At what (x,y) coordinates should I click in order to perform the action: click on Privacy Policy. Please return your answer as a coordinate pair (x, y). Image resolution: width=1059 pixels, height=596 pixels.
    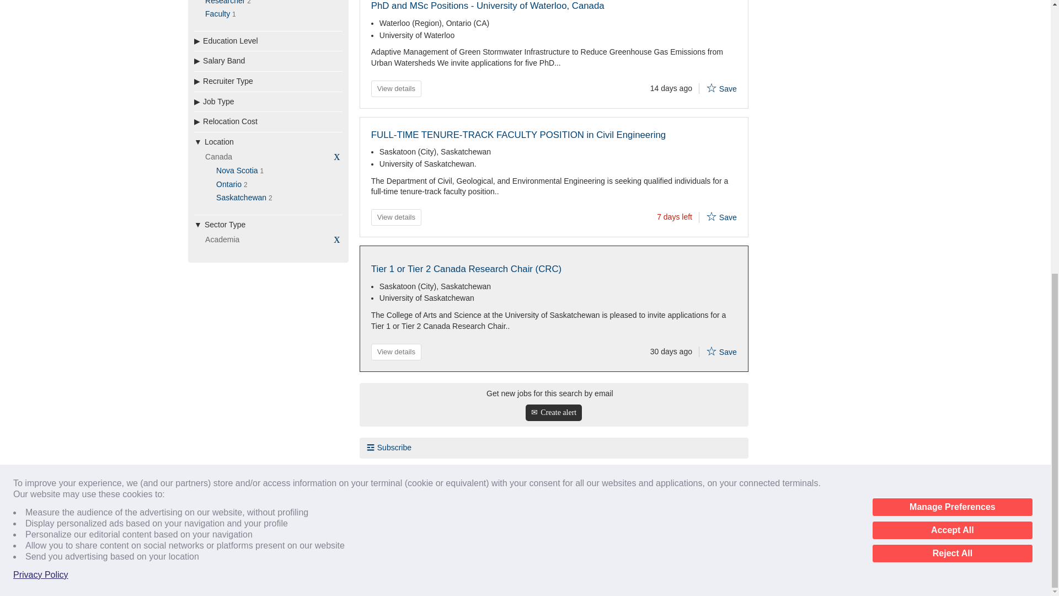
    Looking at the image, I should click on (41, 72).